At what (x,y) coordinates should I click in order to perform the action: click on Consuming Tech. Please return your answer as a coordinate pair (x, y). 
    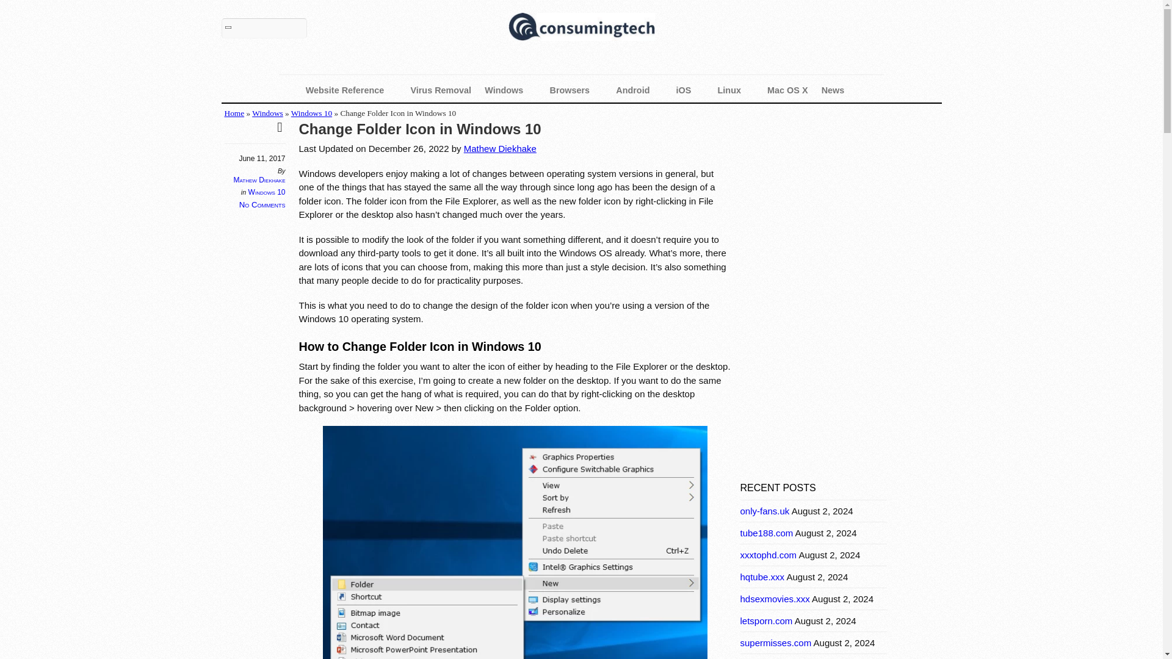
    Looking at the image, I should click on (581, 29).